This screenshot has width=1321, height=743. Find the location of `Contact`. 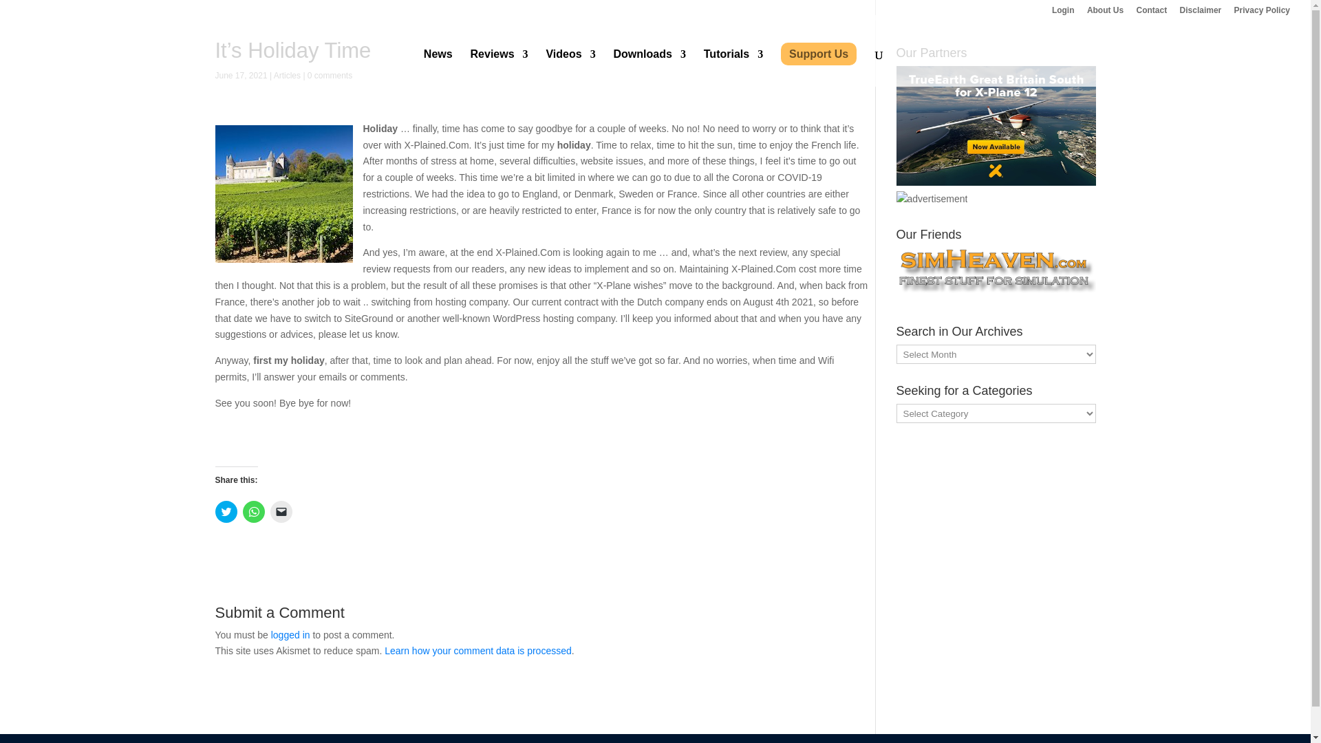

Contact is located at coordinates (1152, 13).